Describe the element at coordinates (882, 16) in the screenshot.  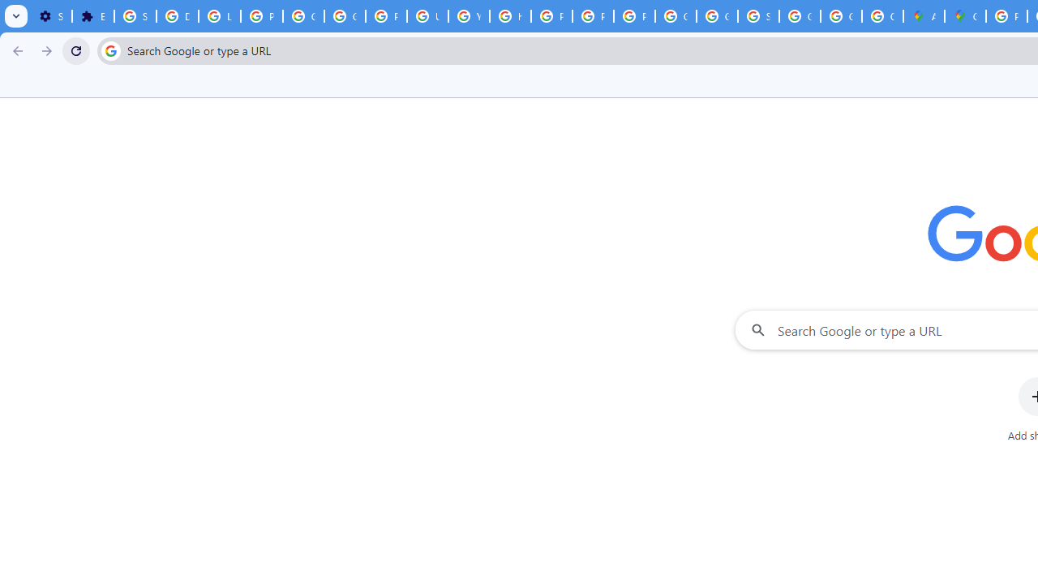
I see `Create your Google Account` at that location.